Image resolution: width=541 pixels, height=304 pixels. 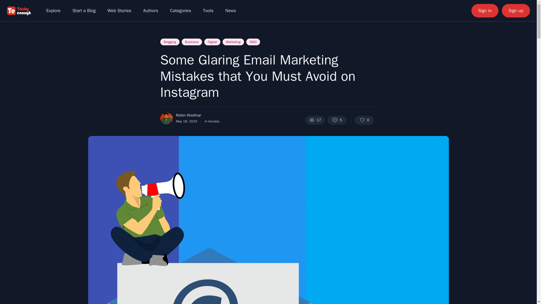 What do you see at coordinates (188, 115) in the screenshot?
I see `Robin Khokhar` at bounding box center [188, 115].